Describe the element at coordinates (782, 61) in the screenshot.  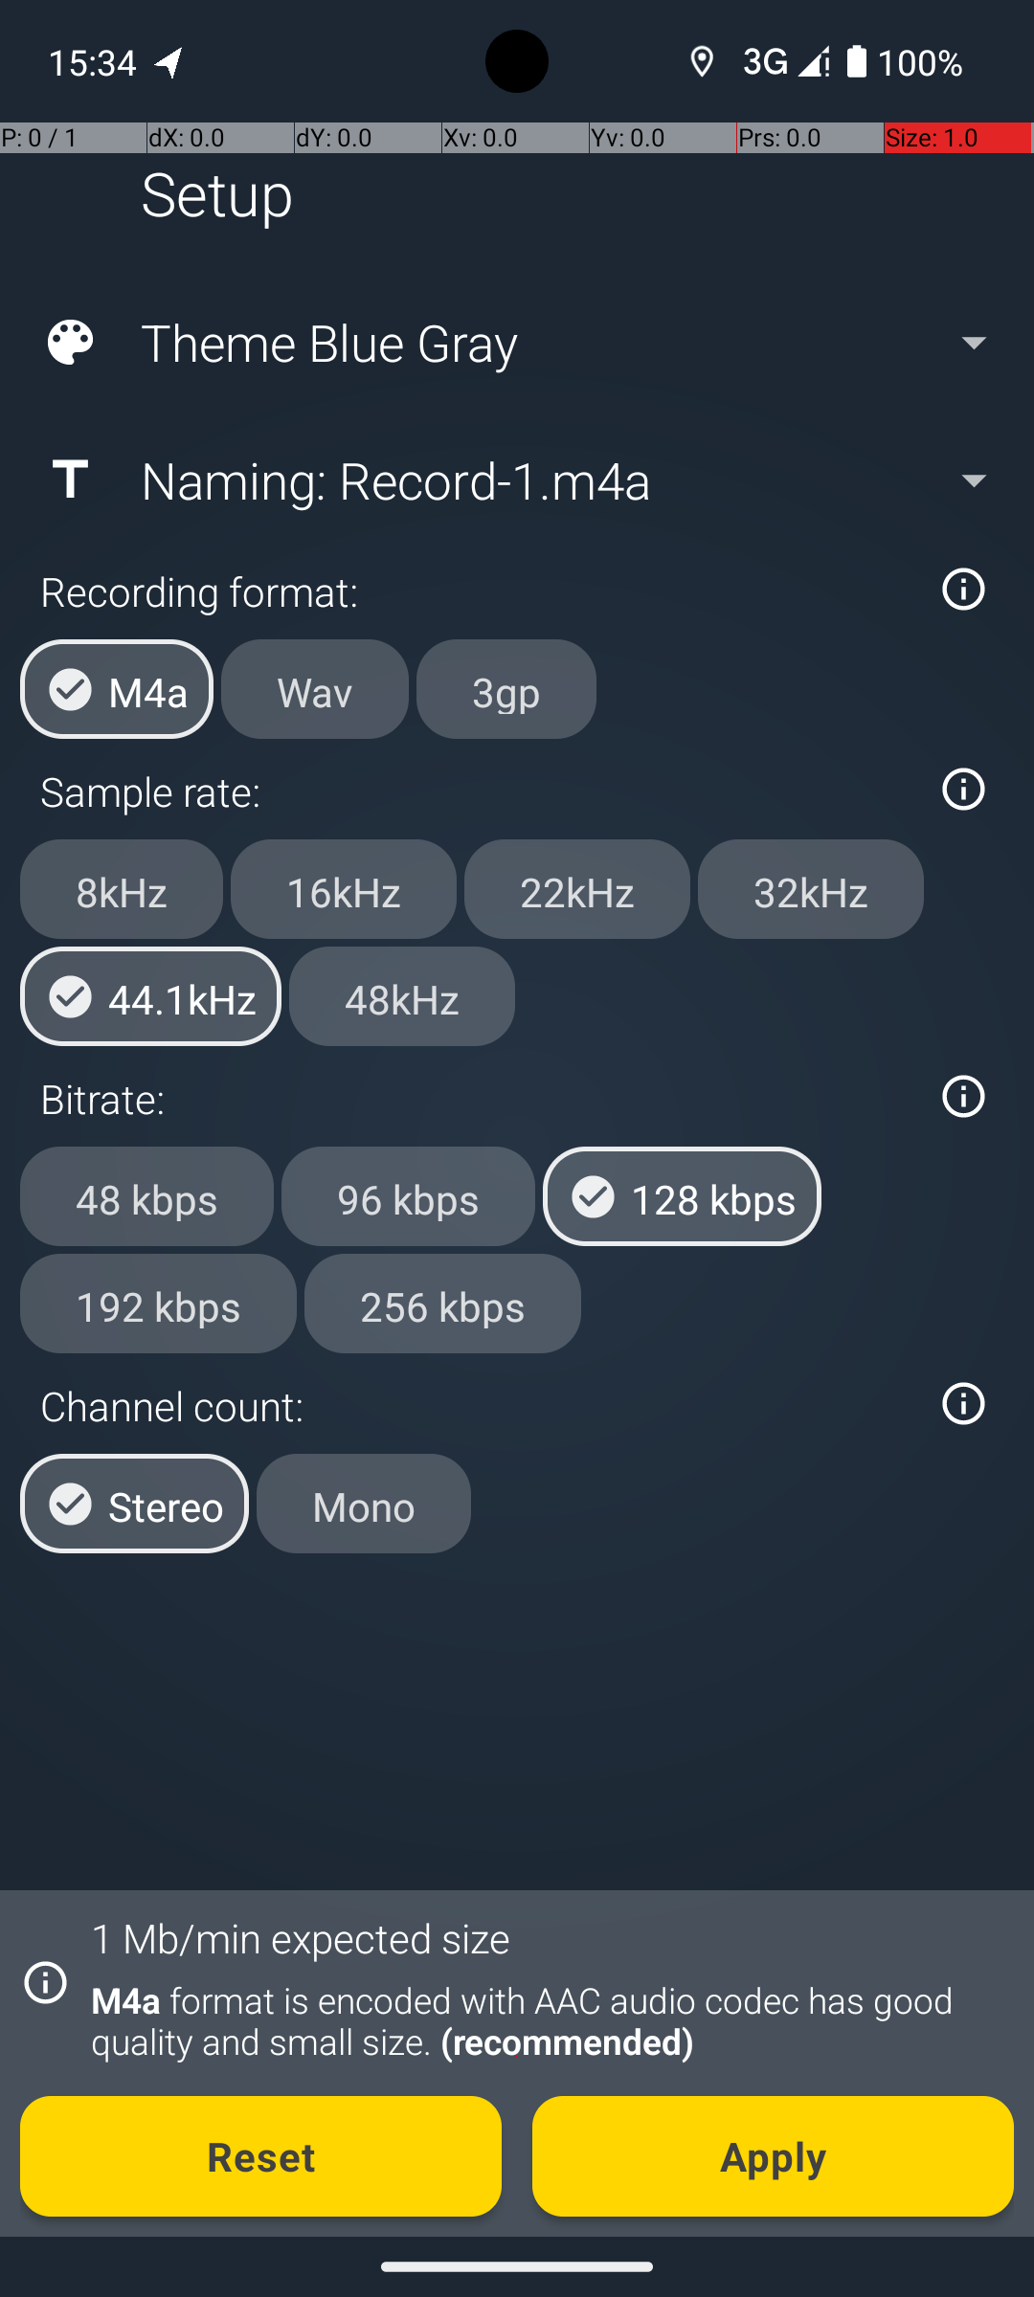
I see `Phone three bars.` at that location.